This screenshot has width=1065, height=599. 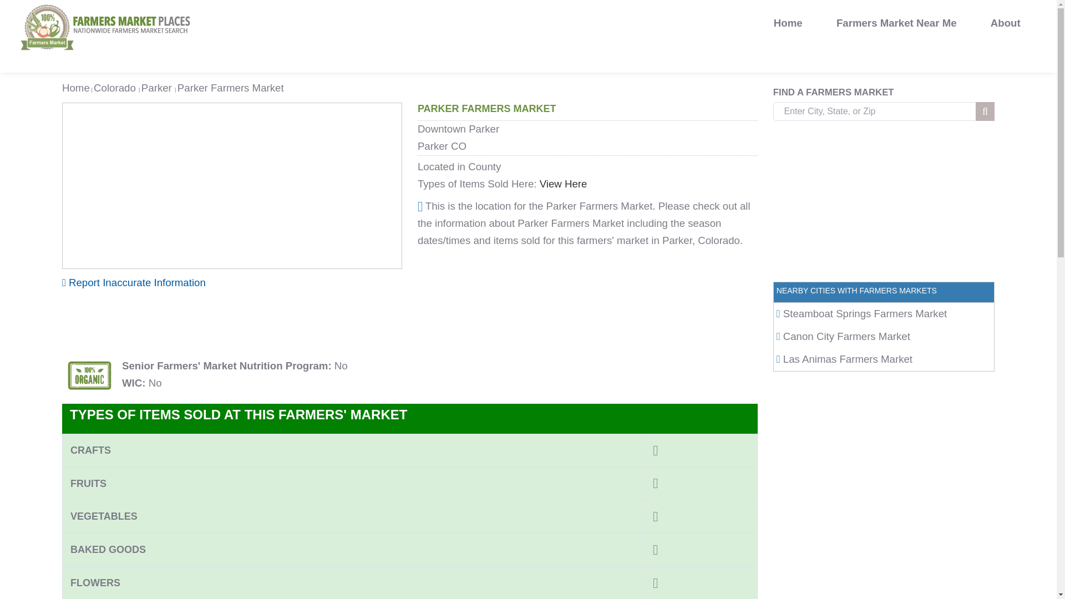 I want to click on Farmers Market Near Me, so click(x=896, y=23).